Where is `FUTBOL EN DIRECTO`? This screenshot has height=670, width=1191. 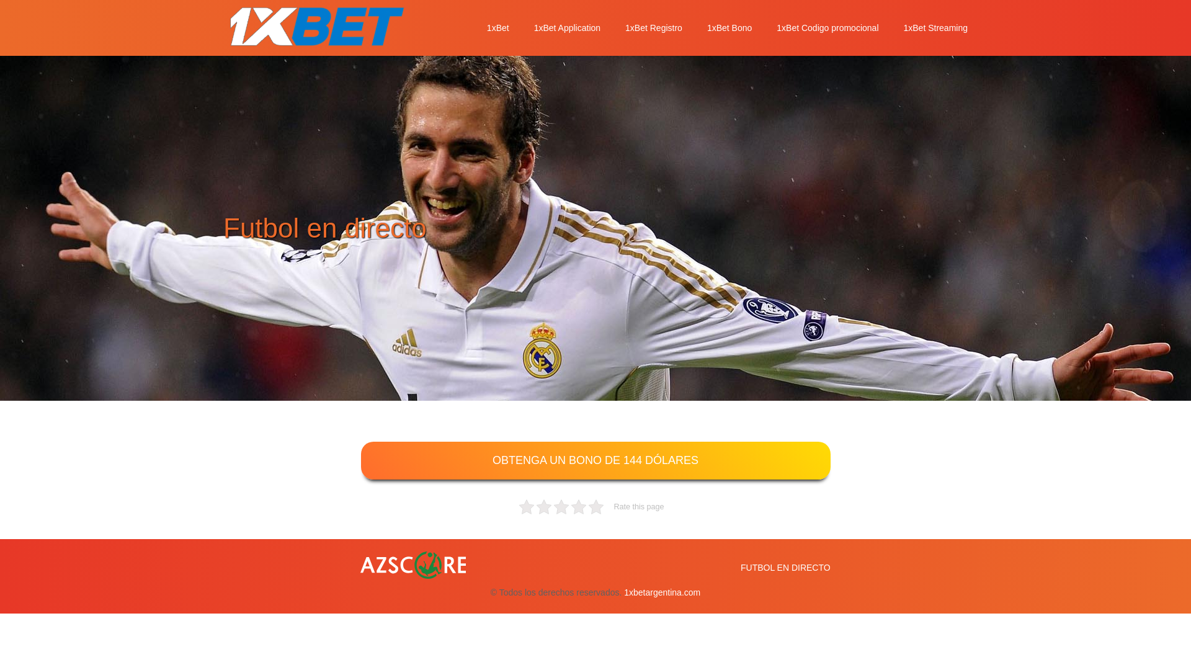 FUTBOL EN DIRECTO is located at coordinates (785, 568).